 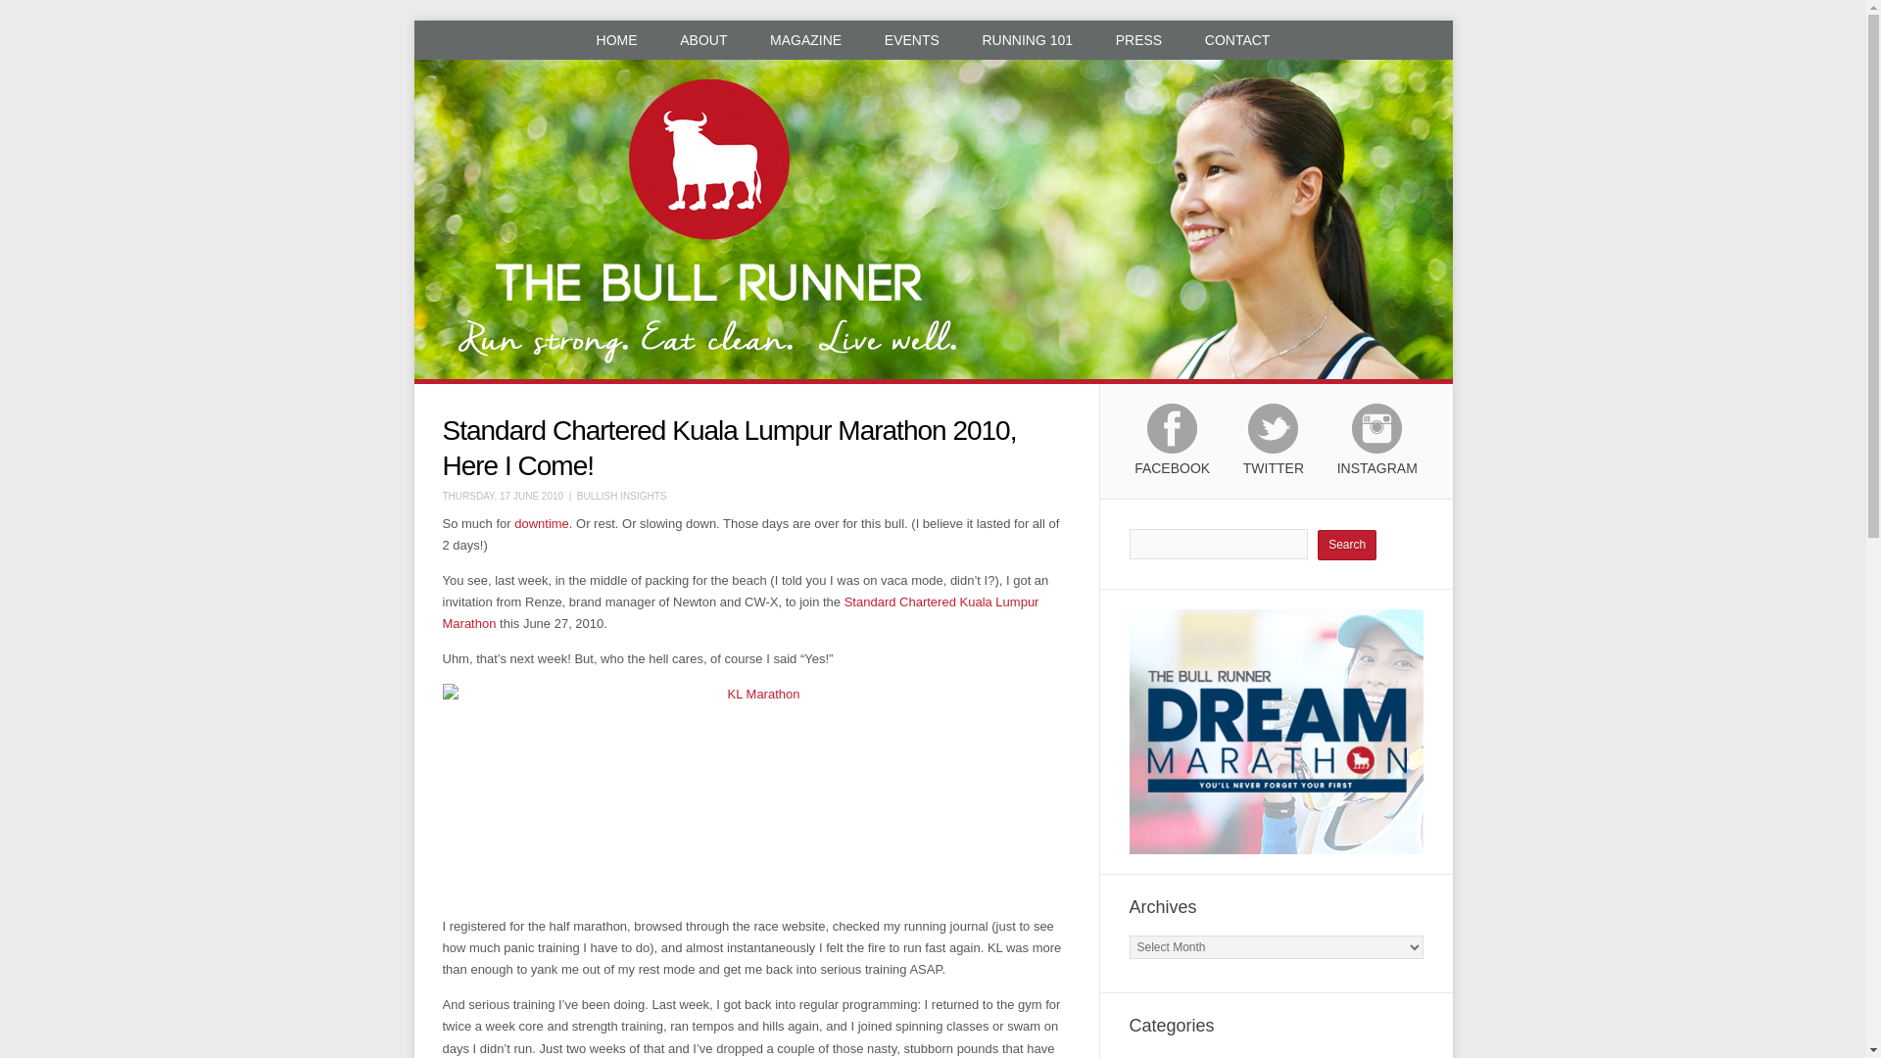 I want to click on Standard Chartered Kuala Lumpur Marathon, so click(x=741, y=611).